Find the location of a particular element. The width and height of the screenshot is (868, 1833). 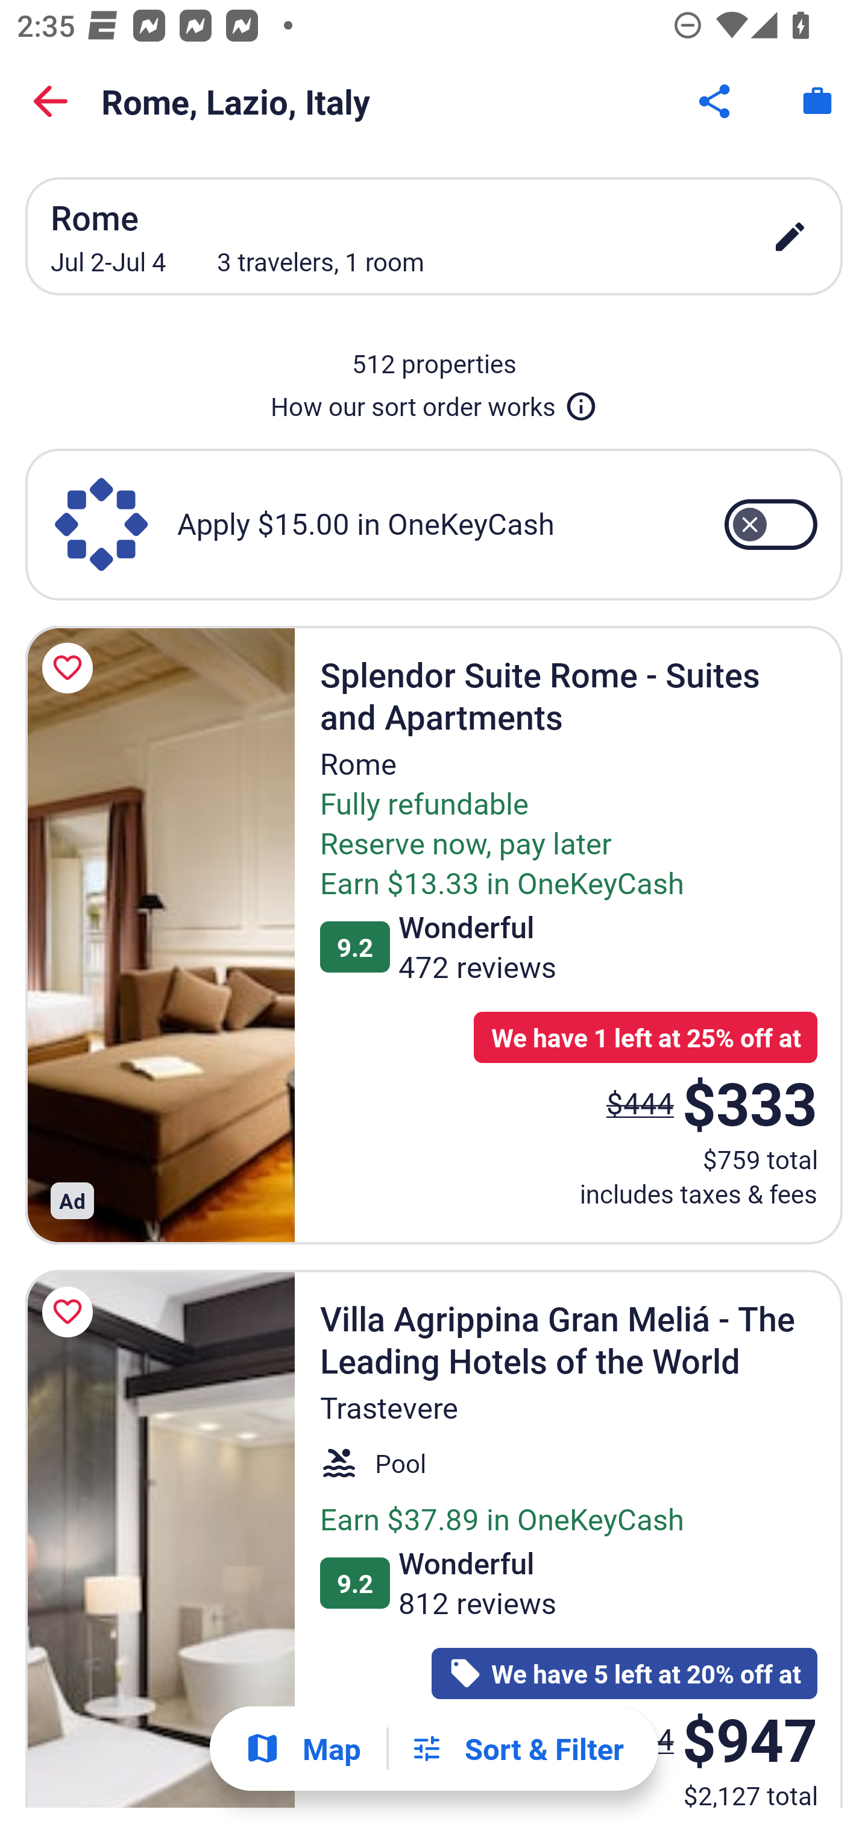

Share Button is located at coordinates (716, 101).